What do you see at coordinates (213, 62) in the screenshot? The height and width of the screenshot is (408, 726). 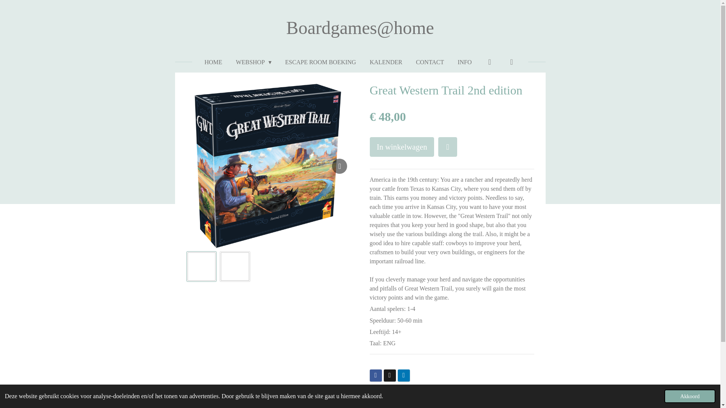 I see `HOME` at bounding box center [213, 62].